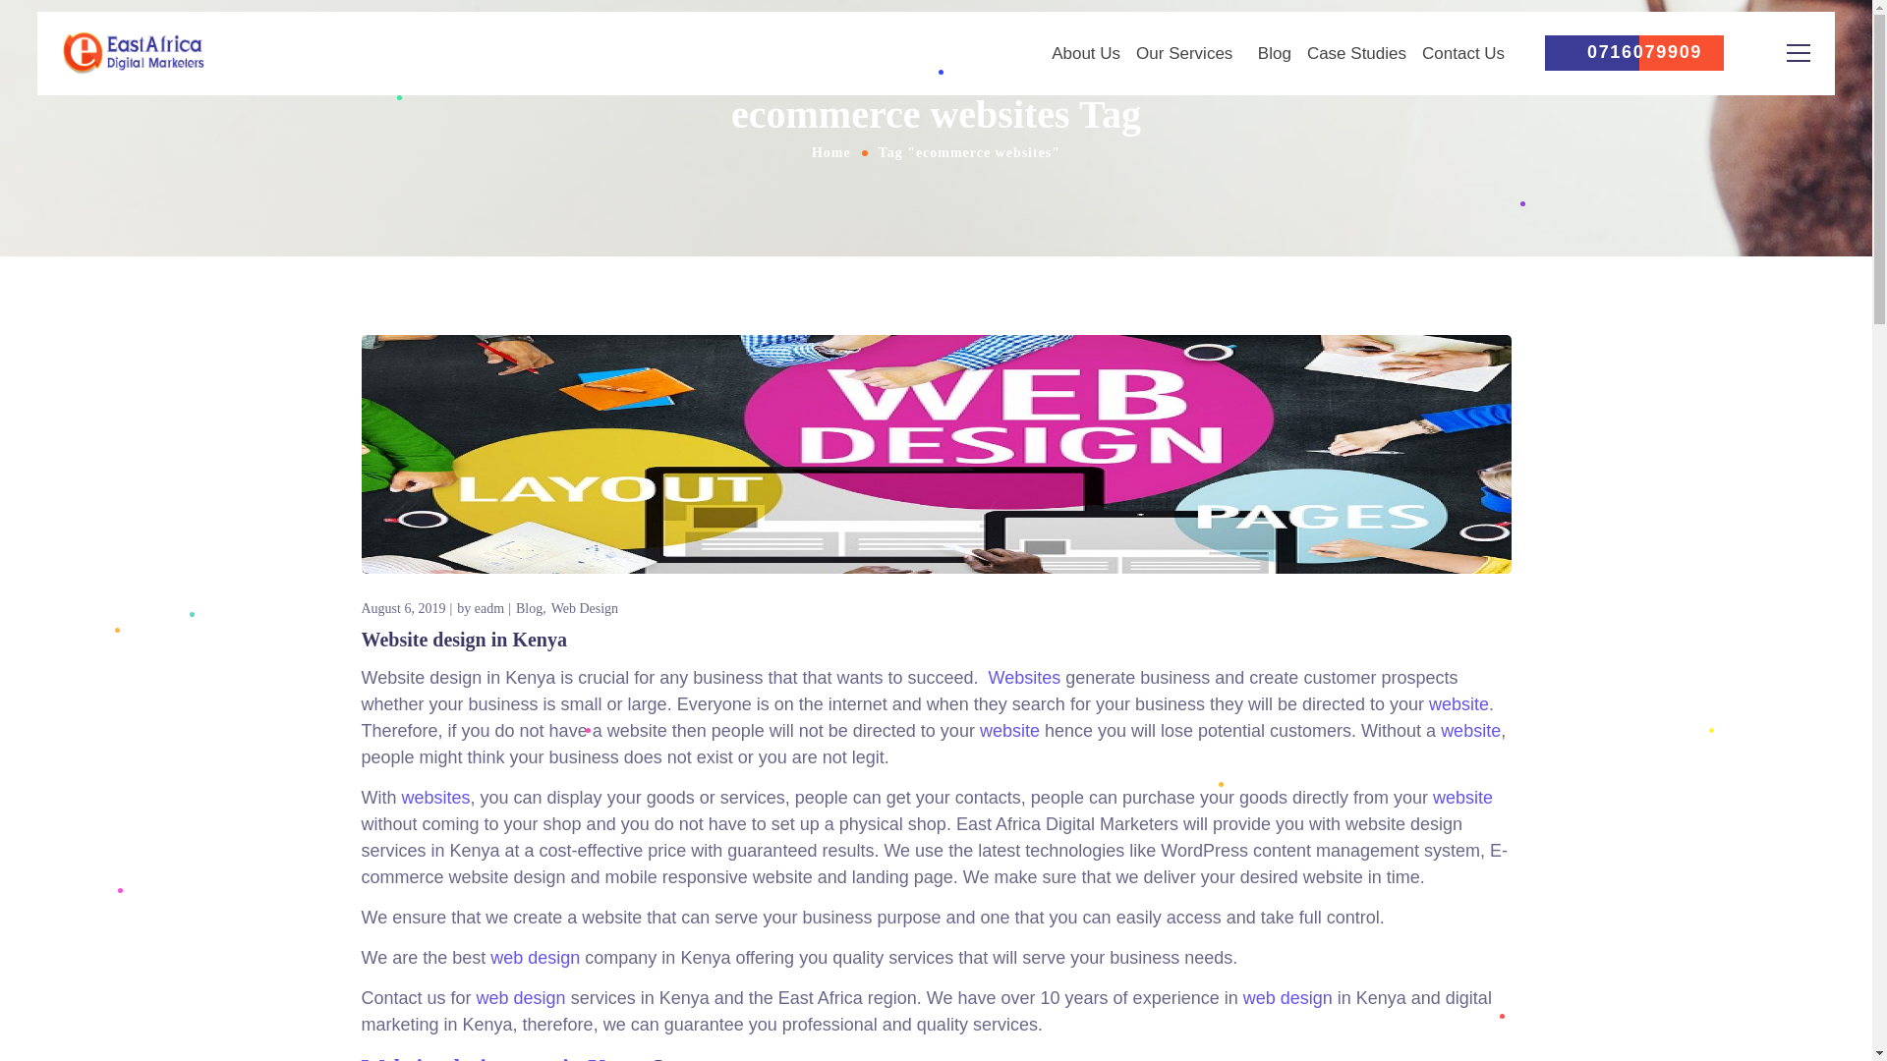 This screenshot has height=1061, width=1887. I want to click on Case Studies, so click(1356, 53).